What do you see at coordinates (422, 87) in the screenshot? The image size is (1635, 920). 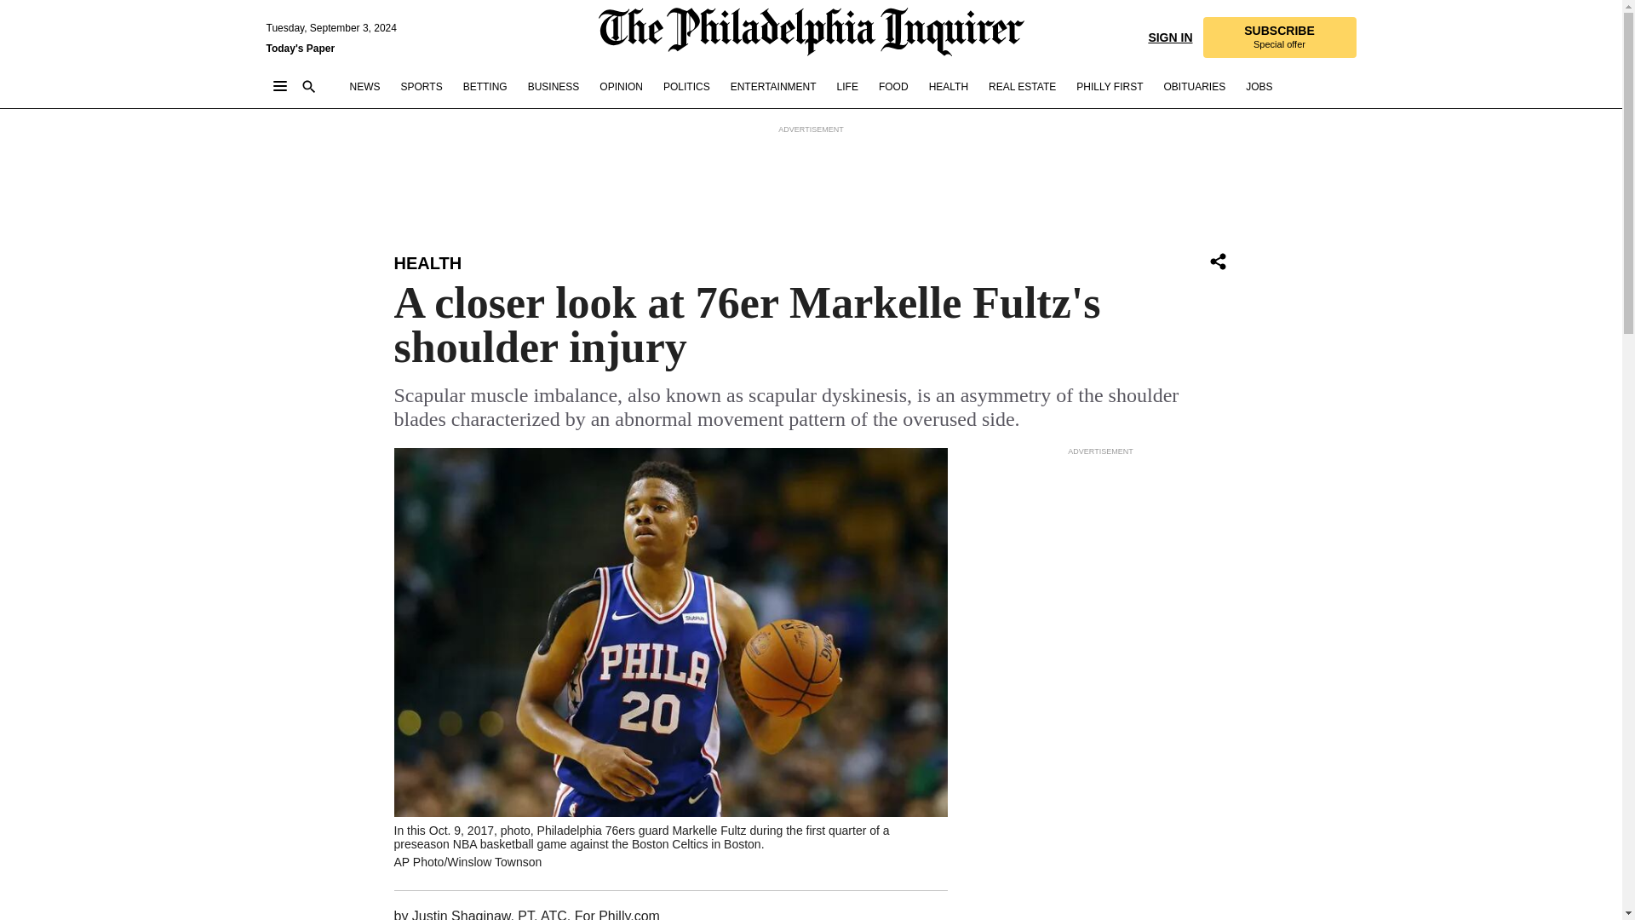 I see `SPORTS` at bounding box center [422, 87].